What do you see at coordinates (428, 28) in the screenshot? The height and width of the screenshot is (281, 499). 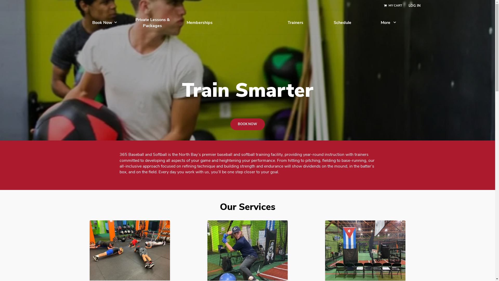 I see `Schedule` at bounding box center [428, 28].